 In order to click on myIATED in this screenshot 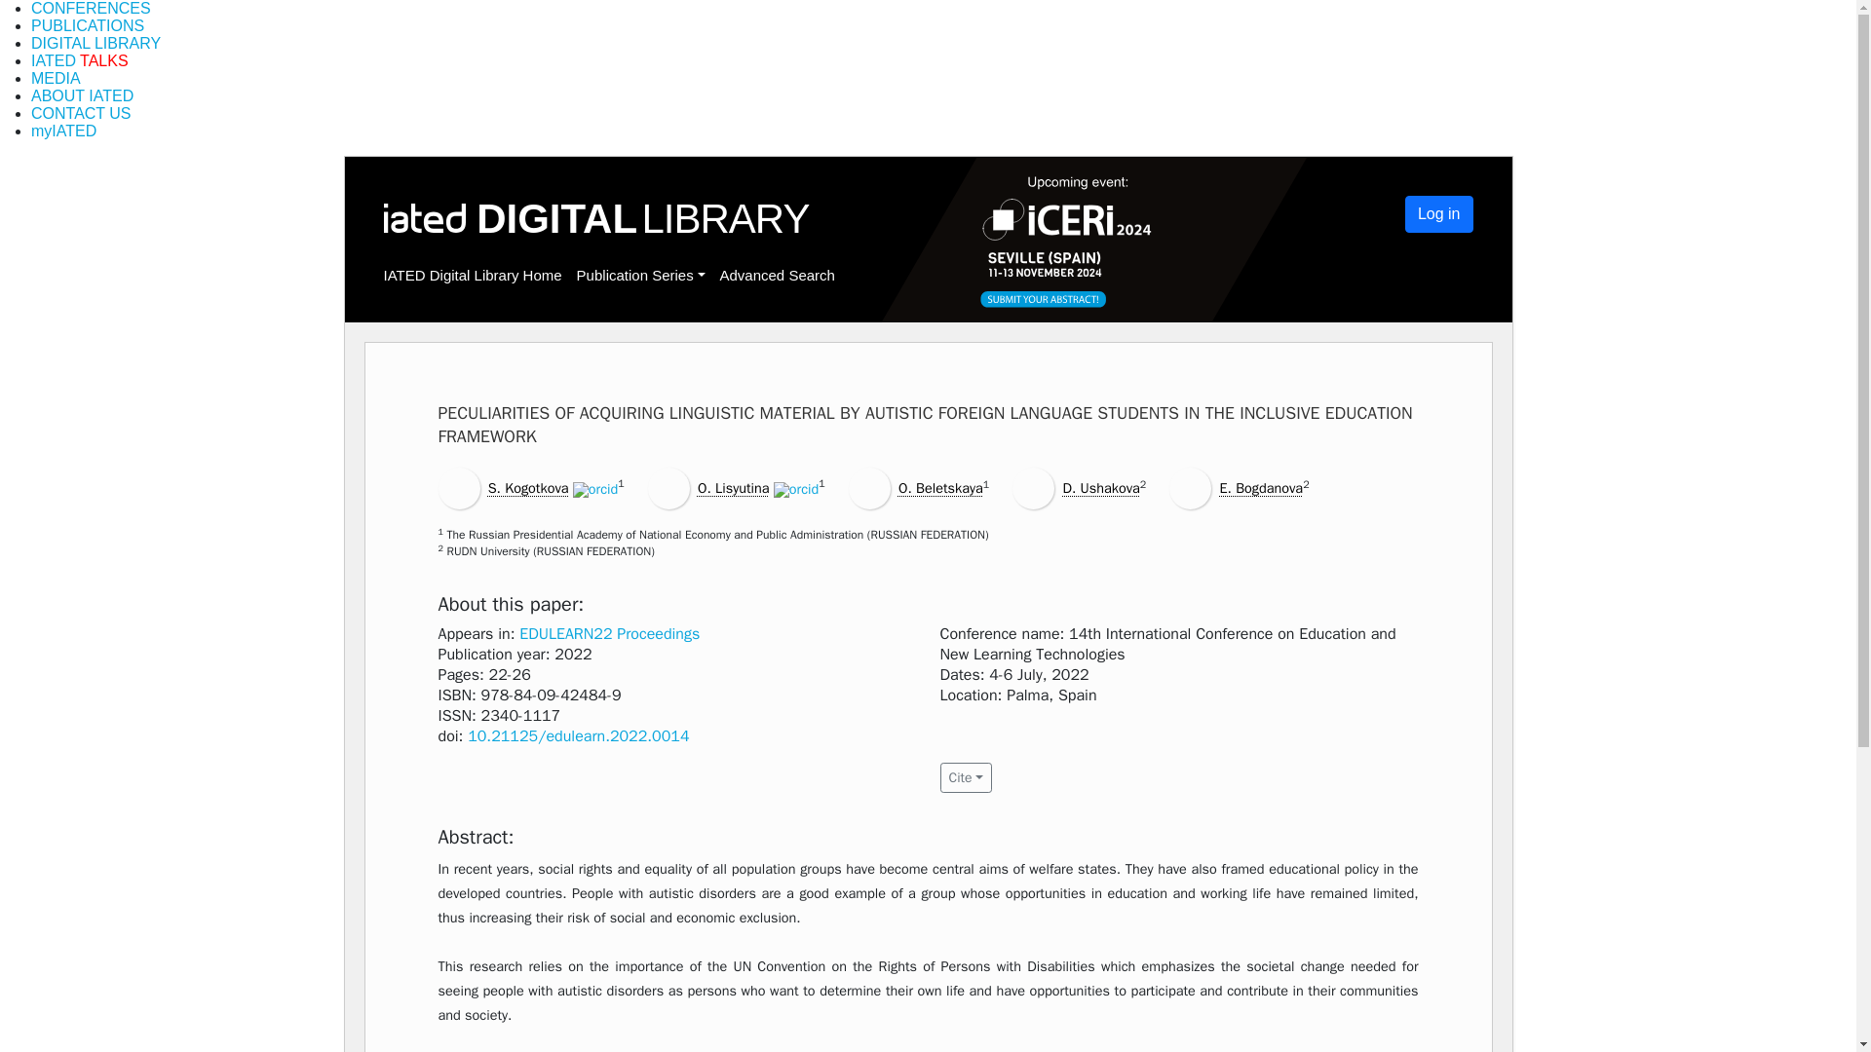, I will do `click(64, 131)`.